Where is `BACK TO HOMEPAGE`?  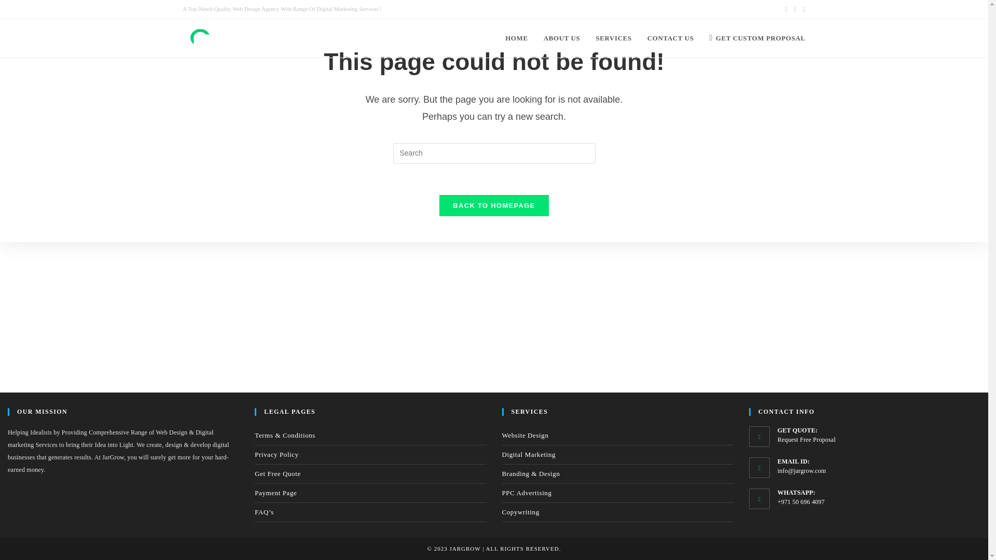 BACK TO HOMEPAGE is located at coordinates (494, 205).